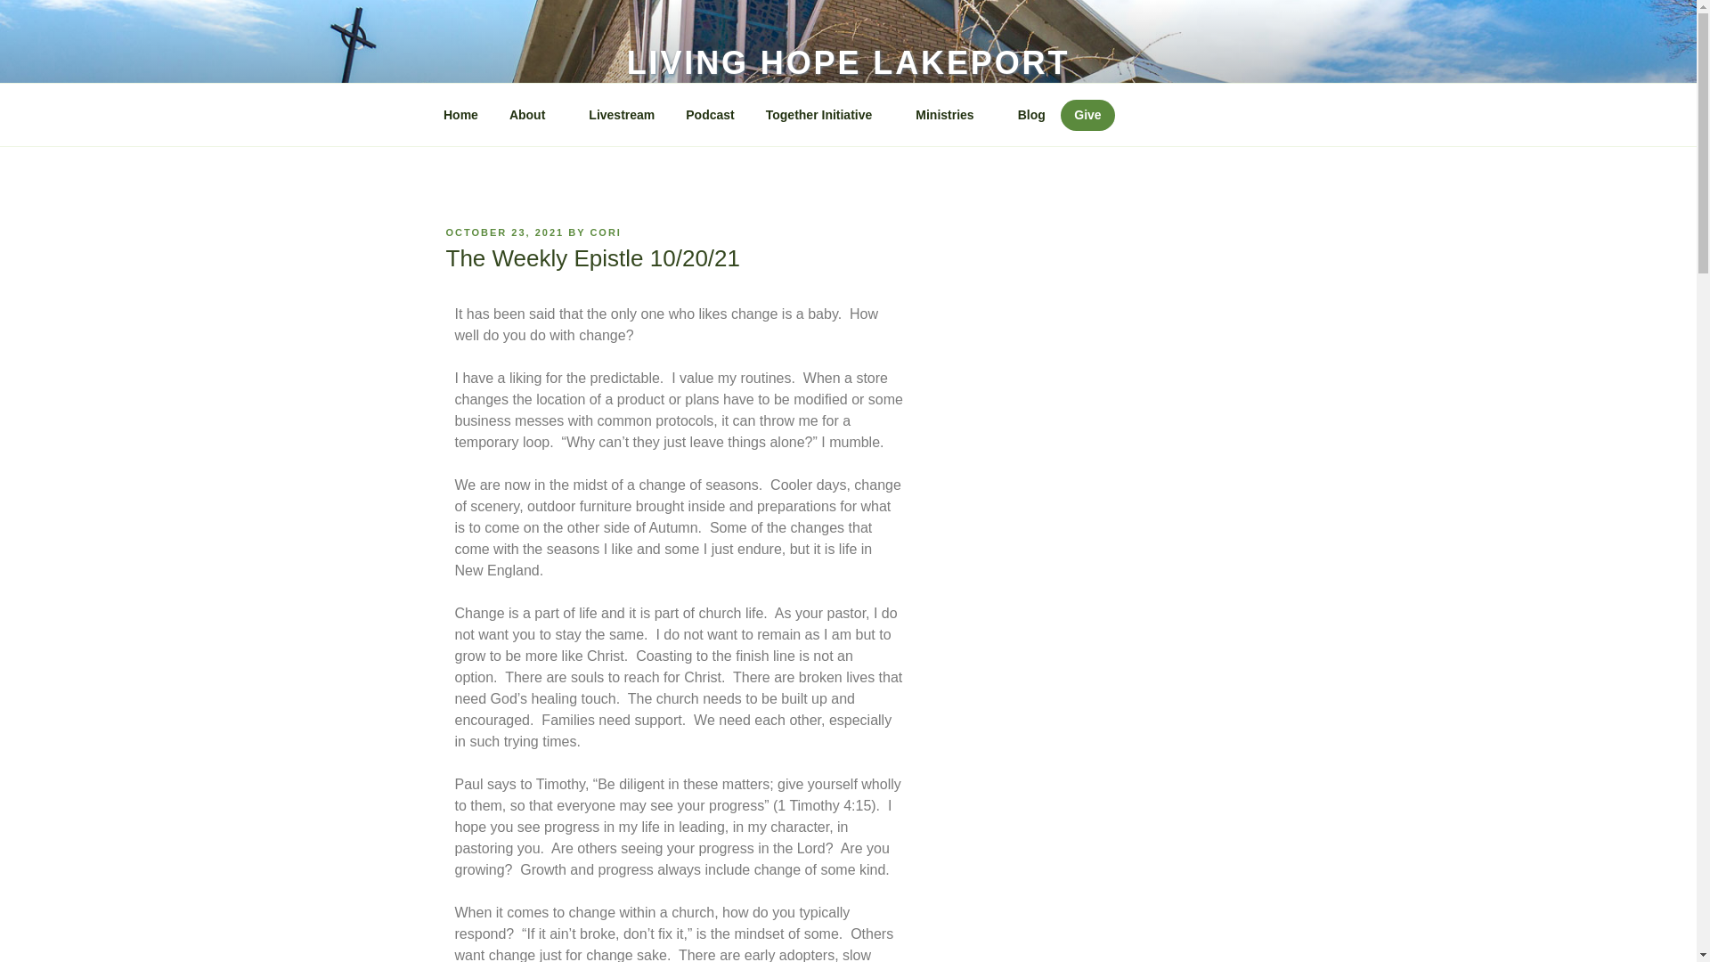  What do you see at coordinates (533, 114) in the screenshot?
I see `About` at bounding box center [533, 114].